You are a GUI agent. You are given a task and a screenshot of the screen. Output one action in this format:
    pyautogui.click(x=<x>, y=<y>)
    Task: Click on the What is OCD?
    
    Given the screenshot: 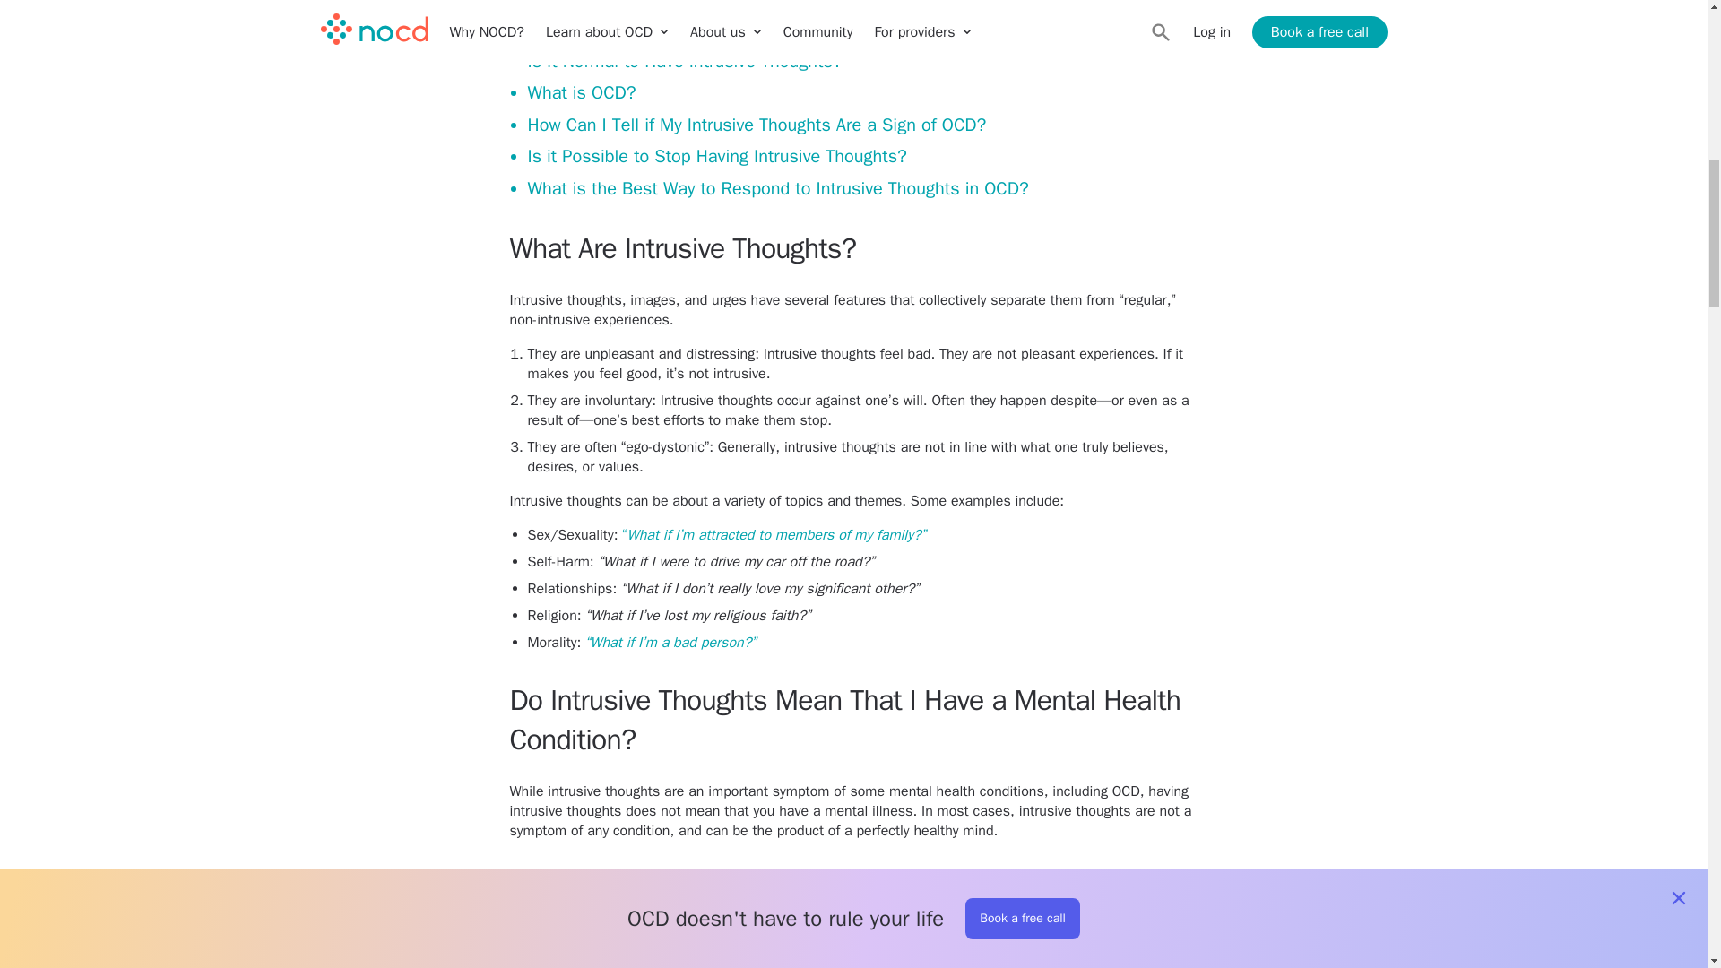 What is the action you would take?
    pyautogui.click(x=581, y=92)
    